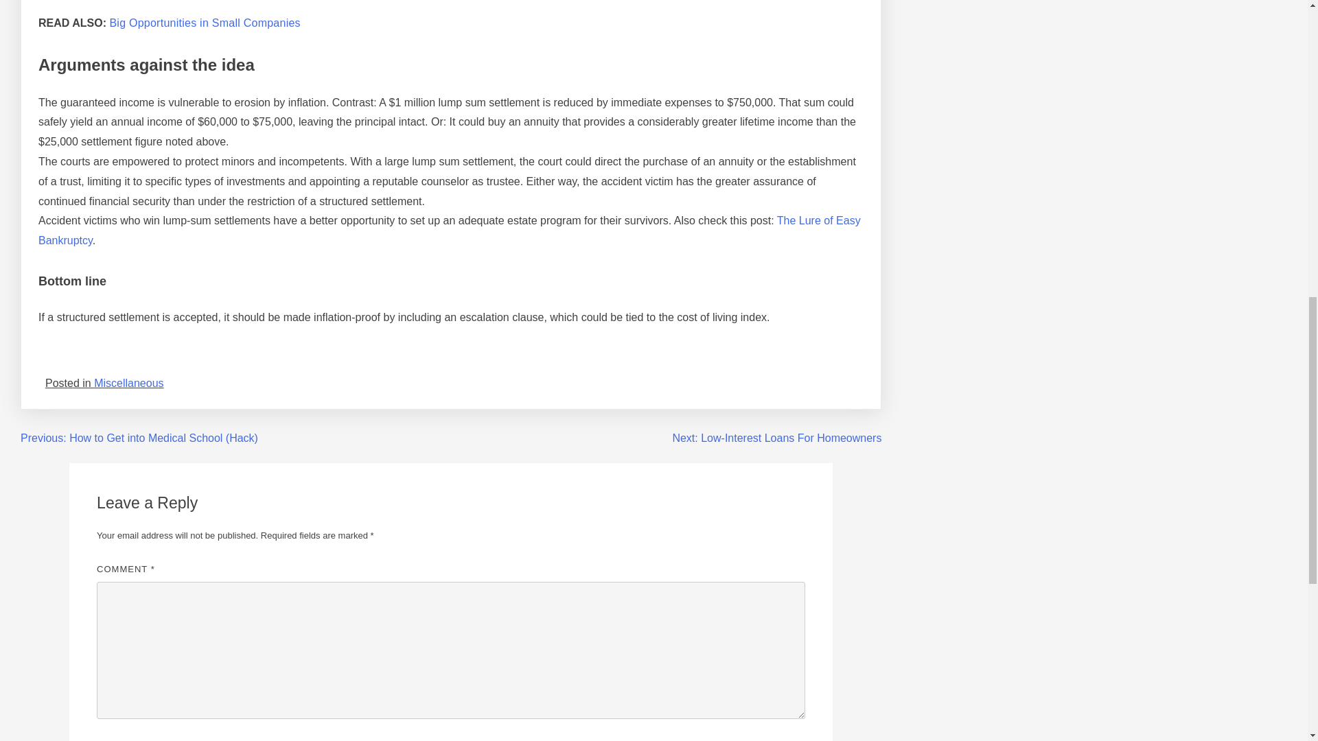 The width and height of the screenshot is (1318, 741). What do you see at coordinates (449, 231) in the screenshot?
I see `The Lure of Easy Bankruptcy` at bounding box center [449, 231].